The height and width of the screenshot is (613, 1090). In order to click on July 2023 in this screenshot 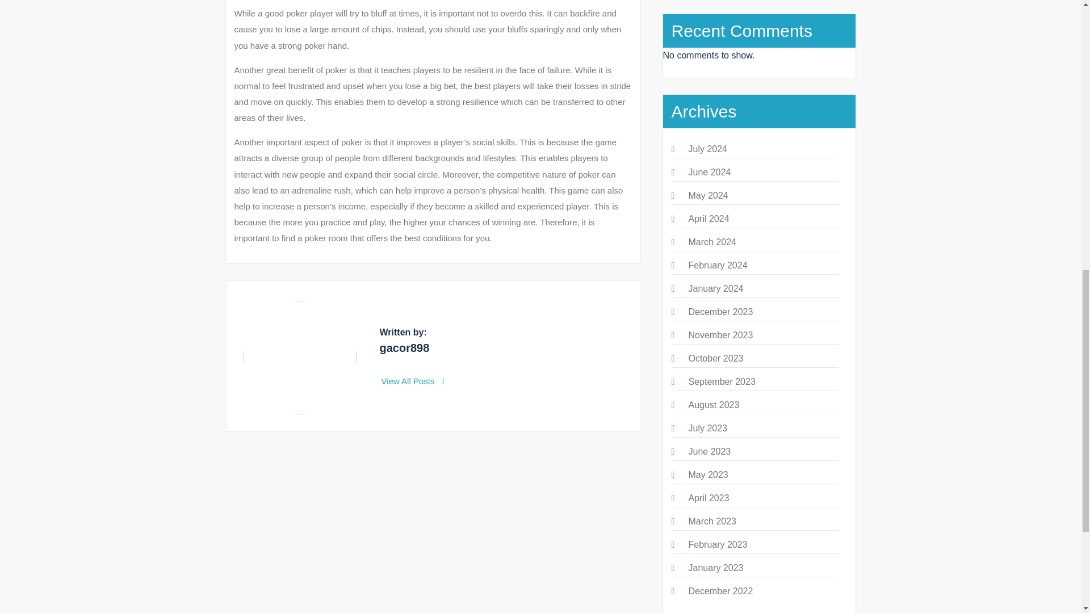, I will do `click(707, 428)`.